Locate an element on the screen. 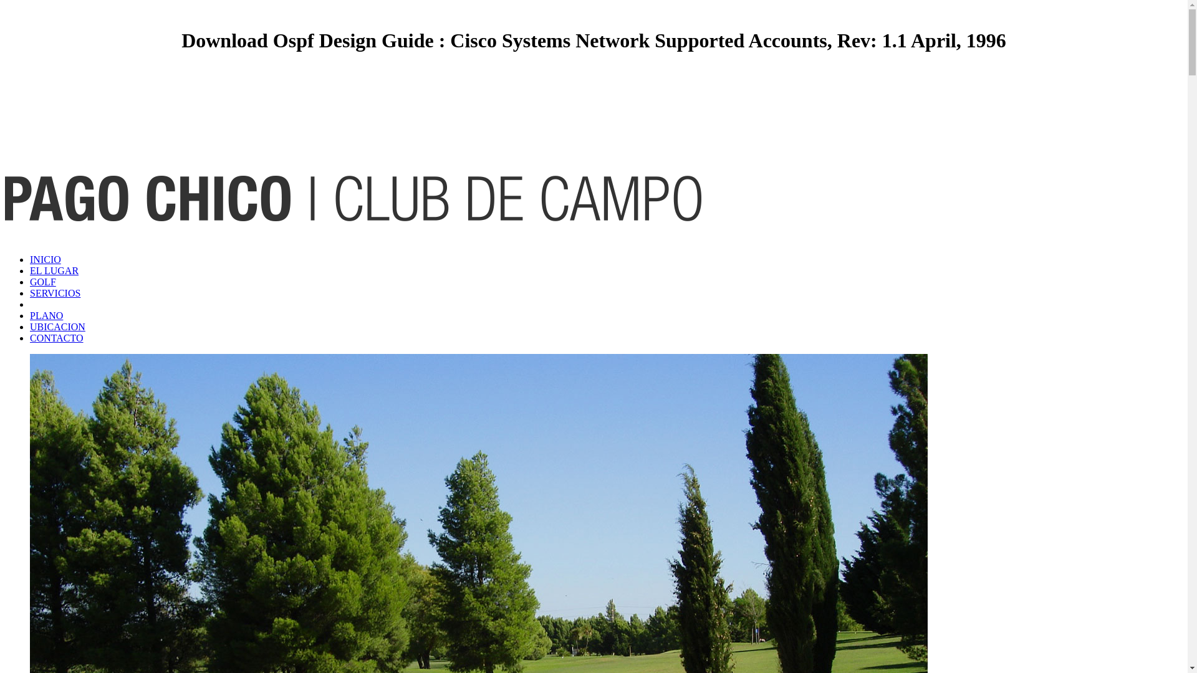  EL LUGAR is located at coordinates (54, 270).